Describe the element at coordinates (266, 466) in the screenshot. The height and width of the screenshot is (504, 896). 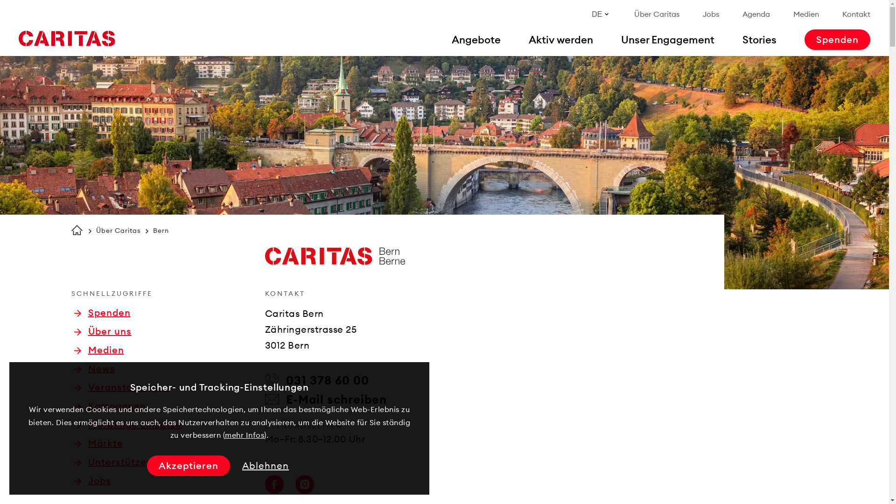
I see `Ablehnen` at that location.